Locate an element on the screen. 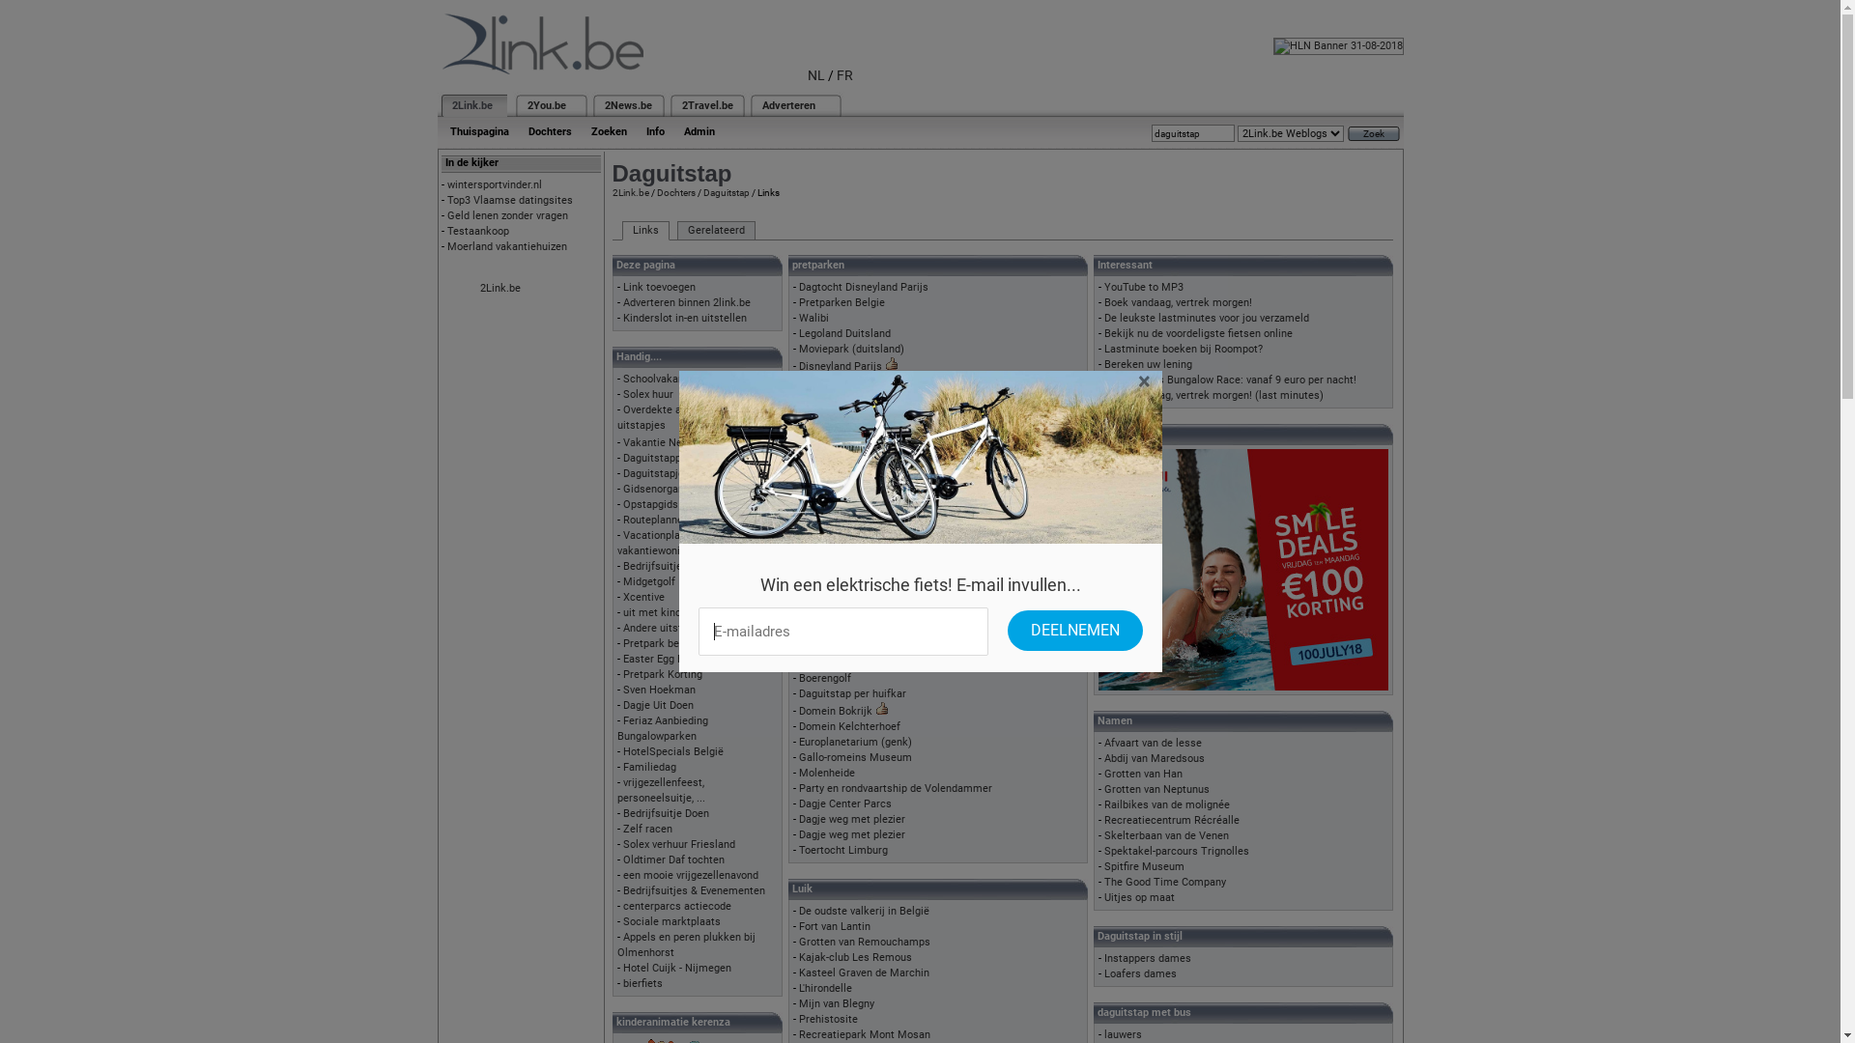 Image resolution: width=1855 pixels, height=1043 pixels. Uitjes op maat is located at coordinates (1138, 898).